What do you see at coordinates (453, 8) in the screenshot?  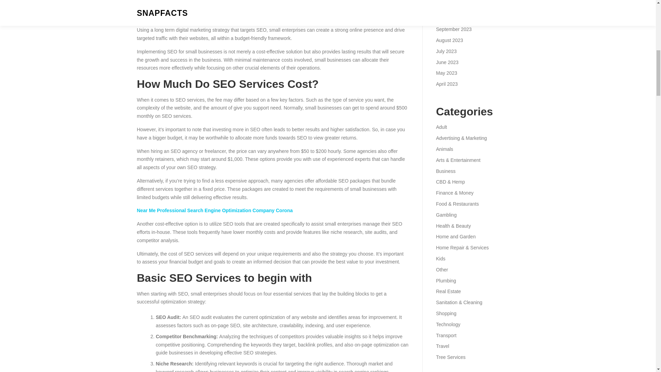 I see `November 2023` at bounding box center [453, 8].